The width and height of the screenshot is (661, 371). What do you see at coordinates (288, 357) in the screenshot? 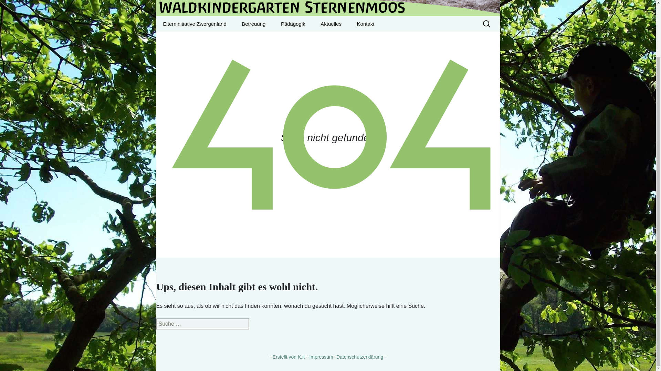
I see `Erstellt von K.it` at bounding box center [288, 357].